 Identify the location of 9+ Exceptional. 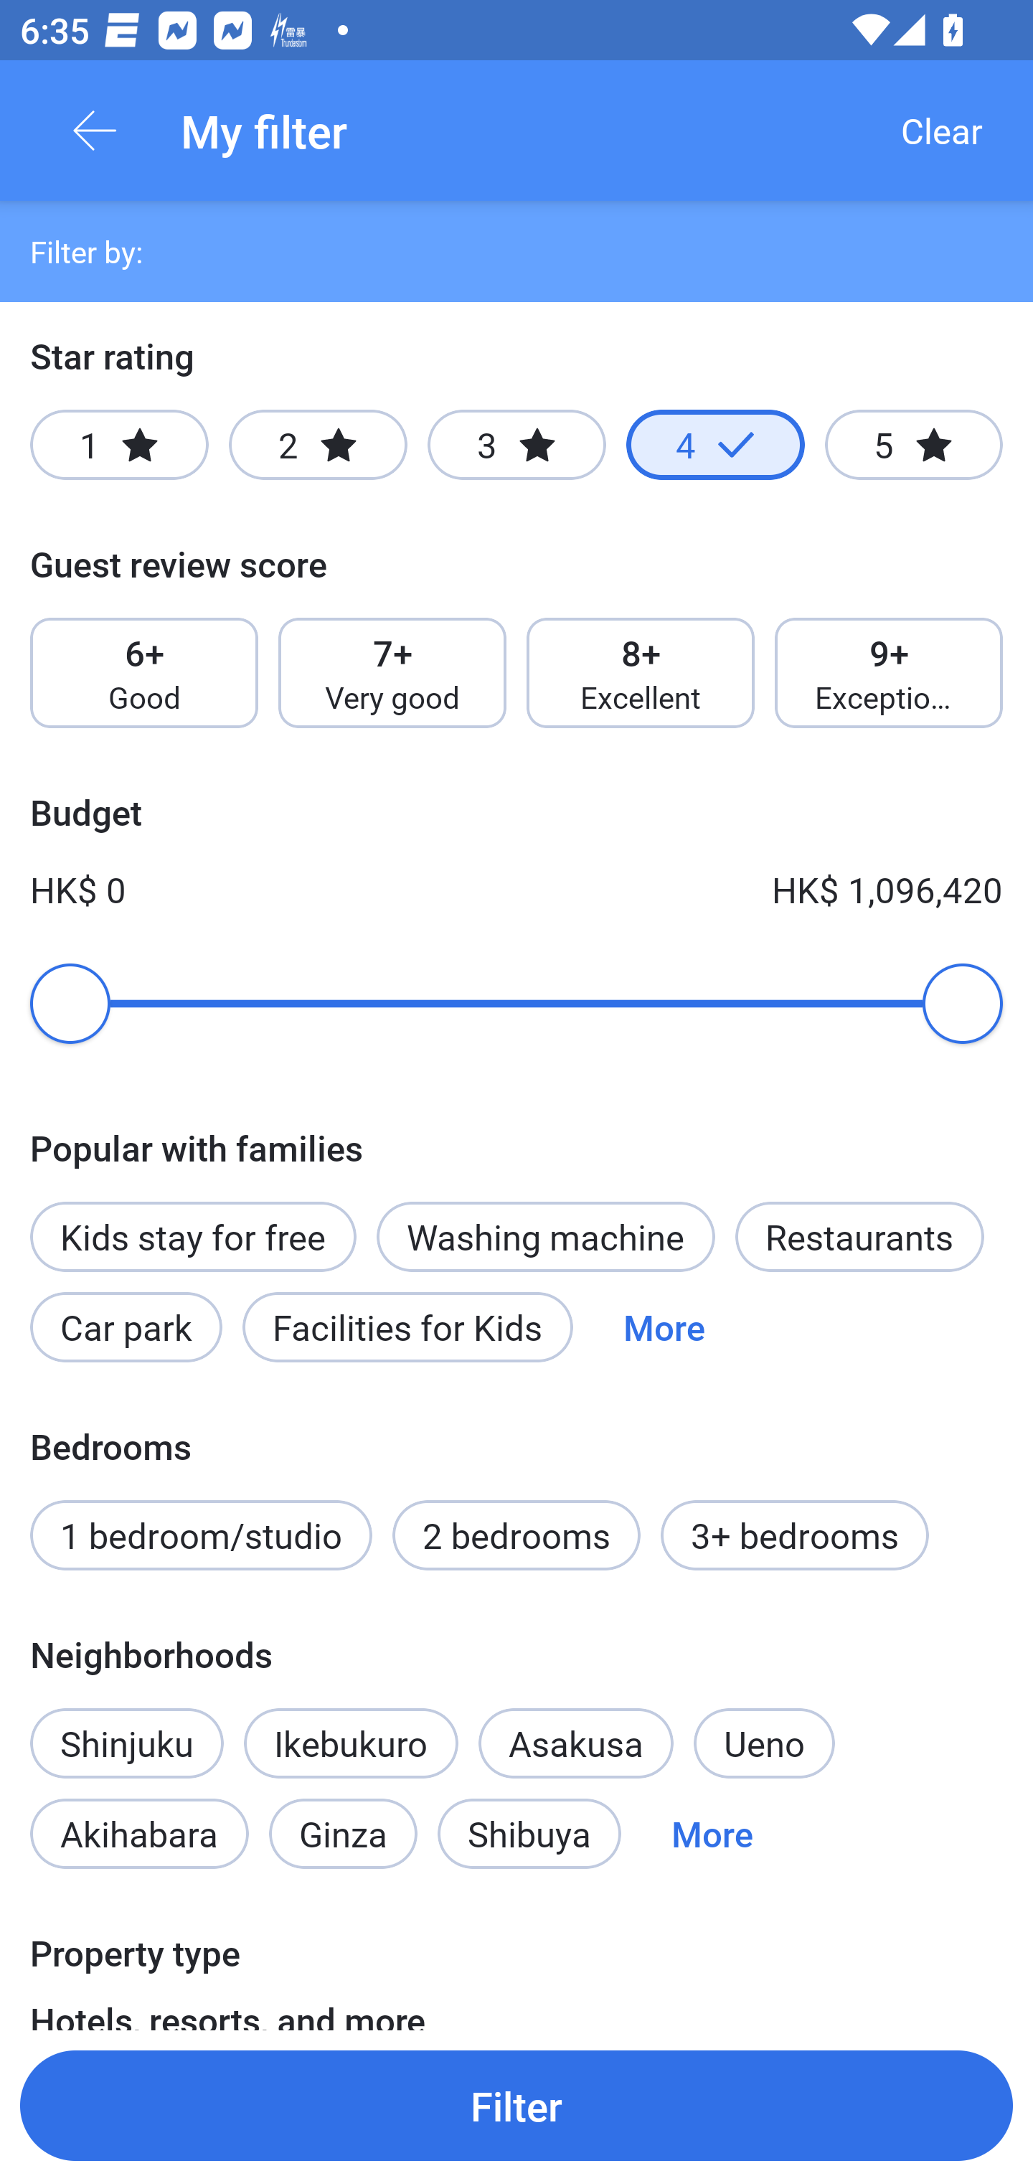
(889, 673).